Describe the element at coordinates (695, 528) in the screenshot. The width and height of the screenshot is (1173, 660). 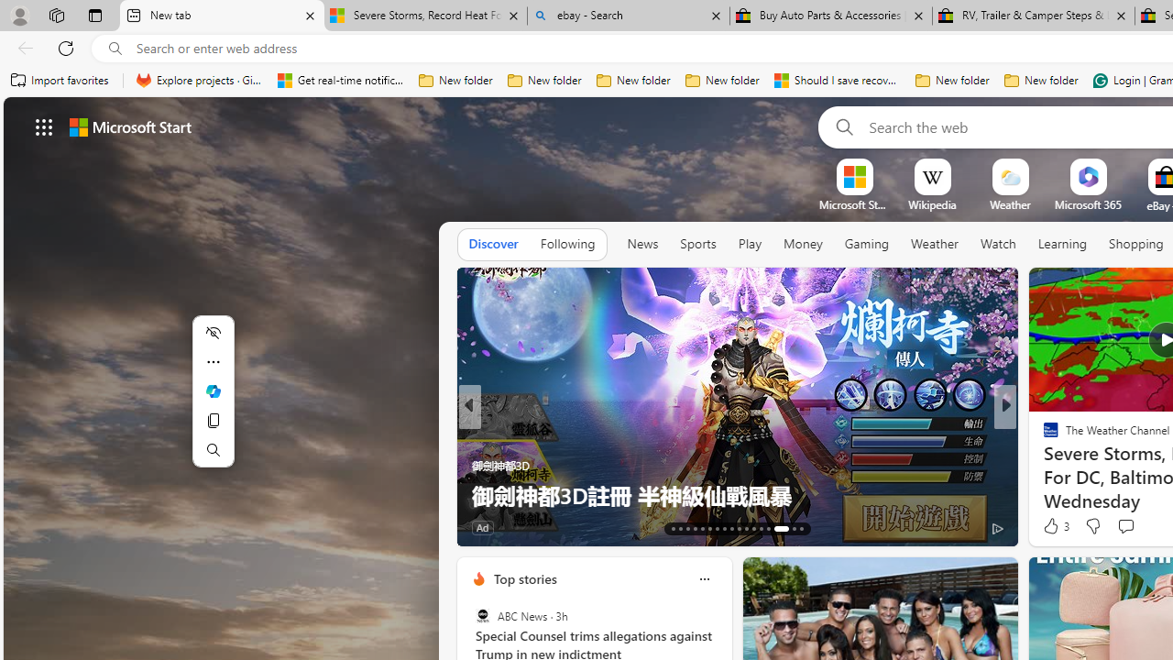
I see `AutomationID: tab-16` at that location.